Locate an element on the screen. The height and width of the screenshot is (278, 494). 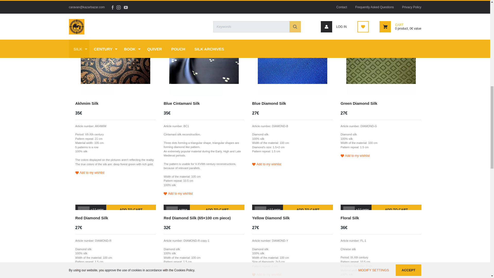
akhmim is located at coordinates (86, 103).